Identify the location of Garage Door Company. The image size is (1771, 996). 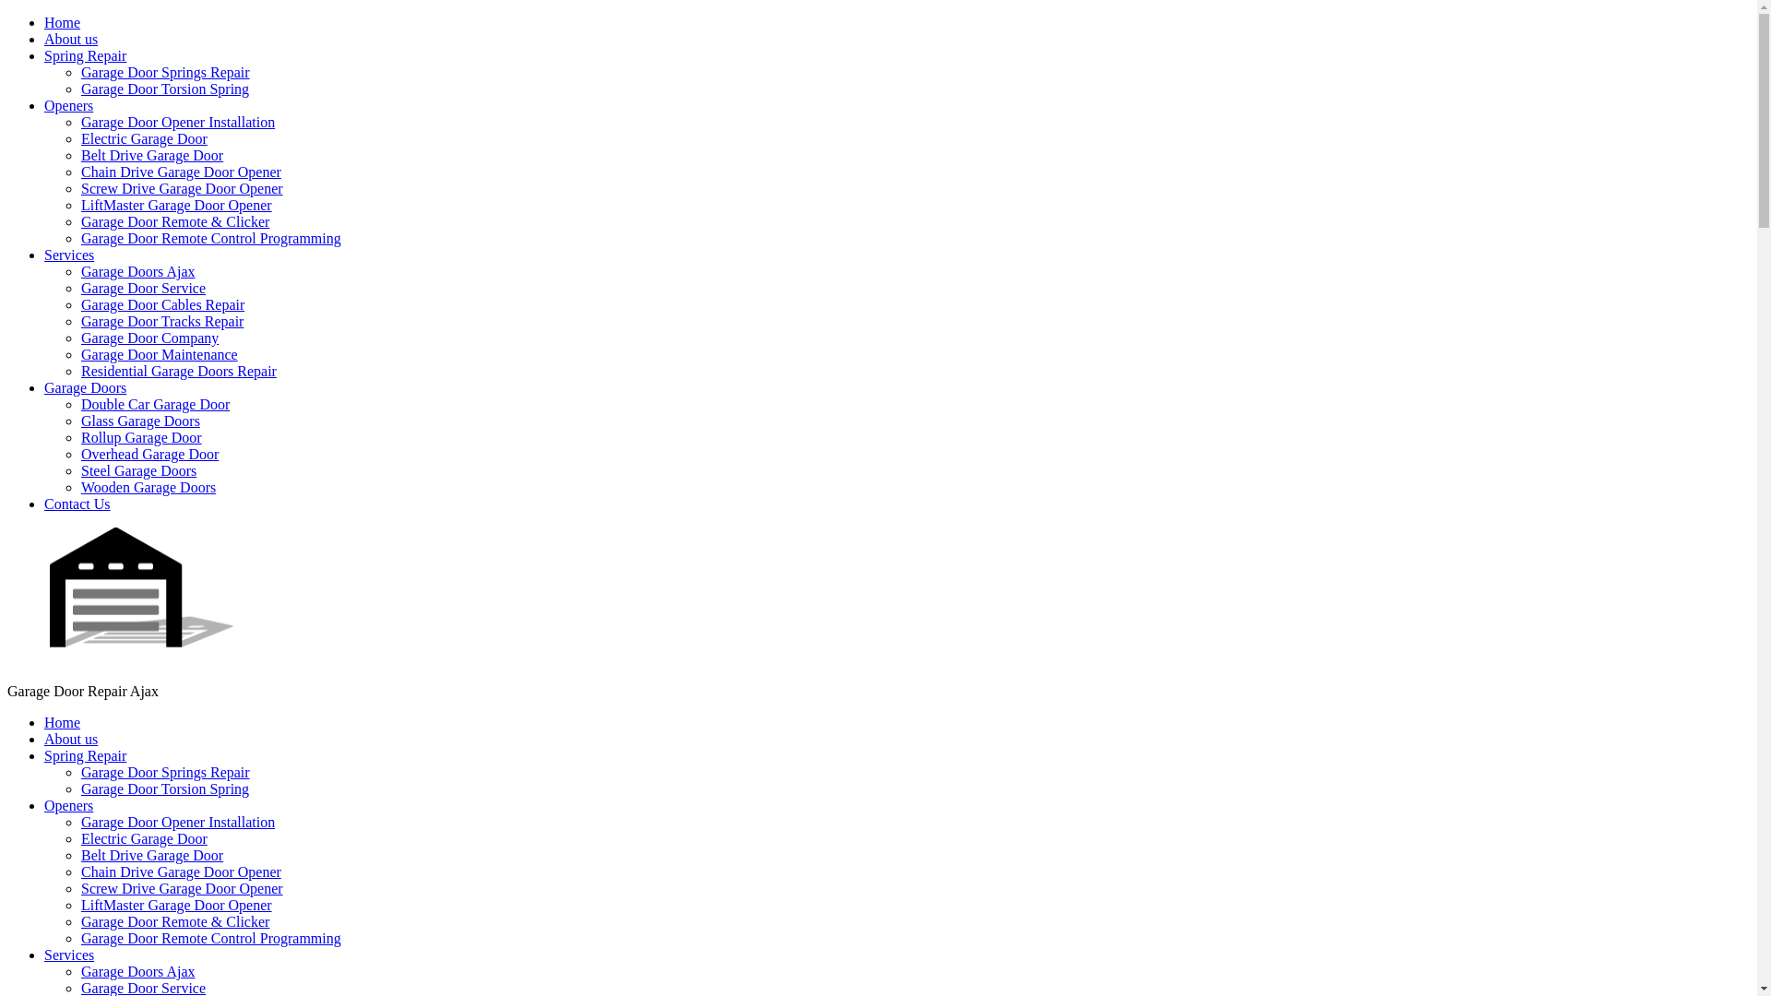
(149, 338).